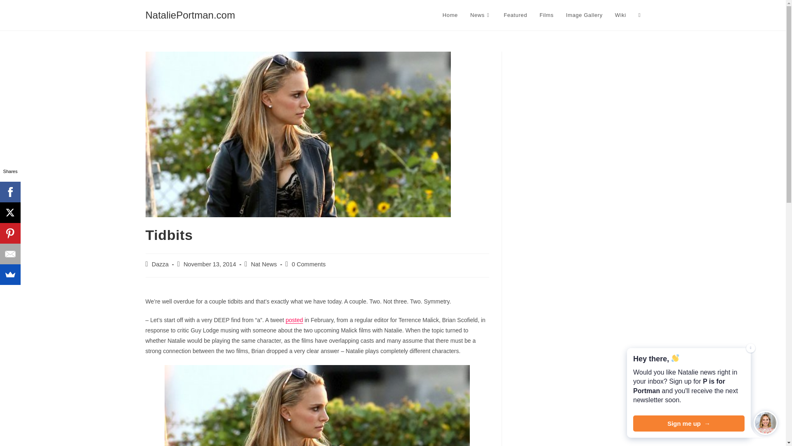 The height and width of the screenshot is (446, 792). What do you see at coordinates (515, 15) in the screenshot?
I see `Featured` at bounding box center [515, 15].